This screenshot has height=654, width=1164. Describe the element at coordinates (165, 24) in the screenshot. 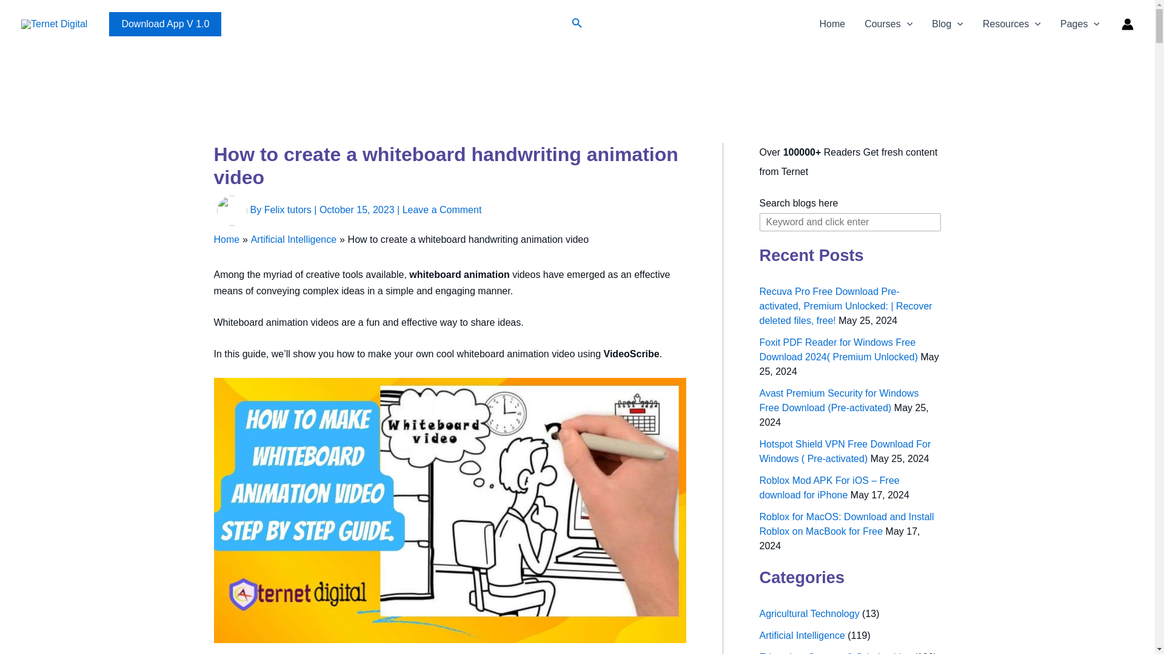

I see `Download App V 1.0` at that location.